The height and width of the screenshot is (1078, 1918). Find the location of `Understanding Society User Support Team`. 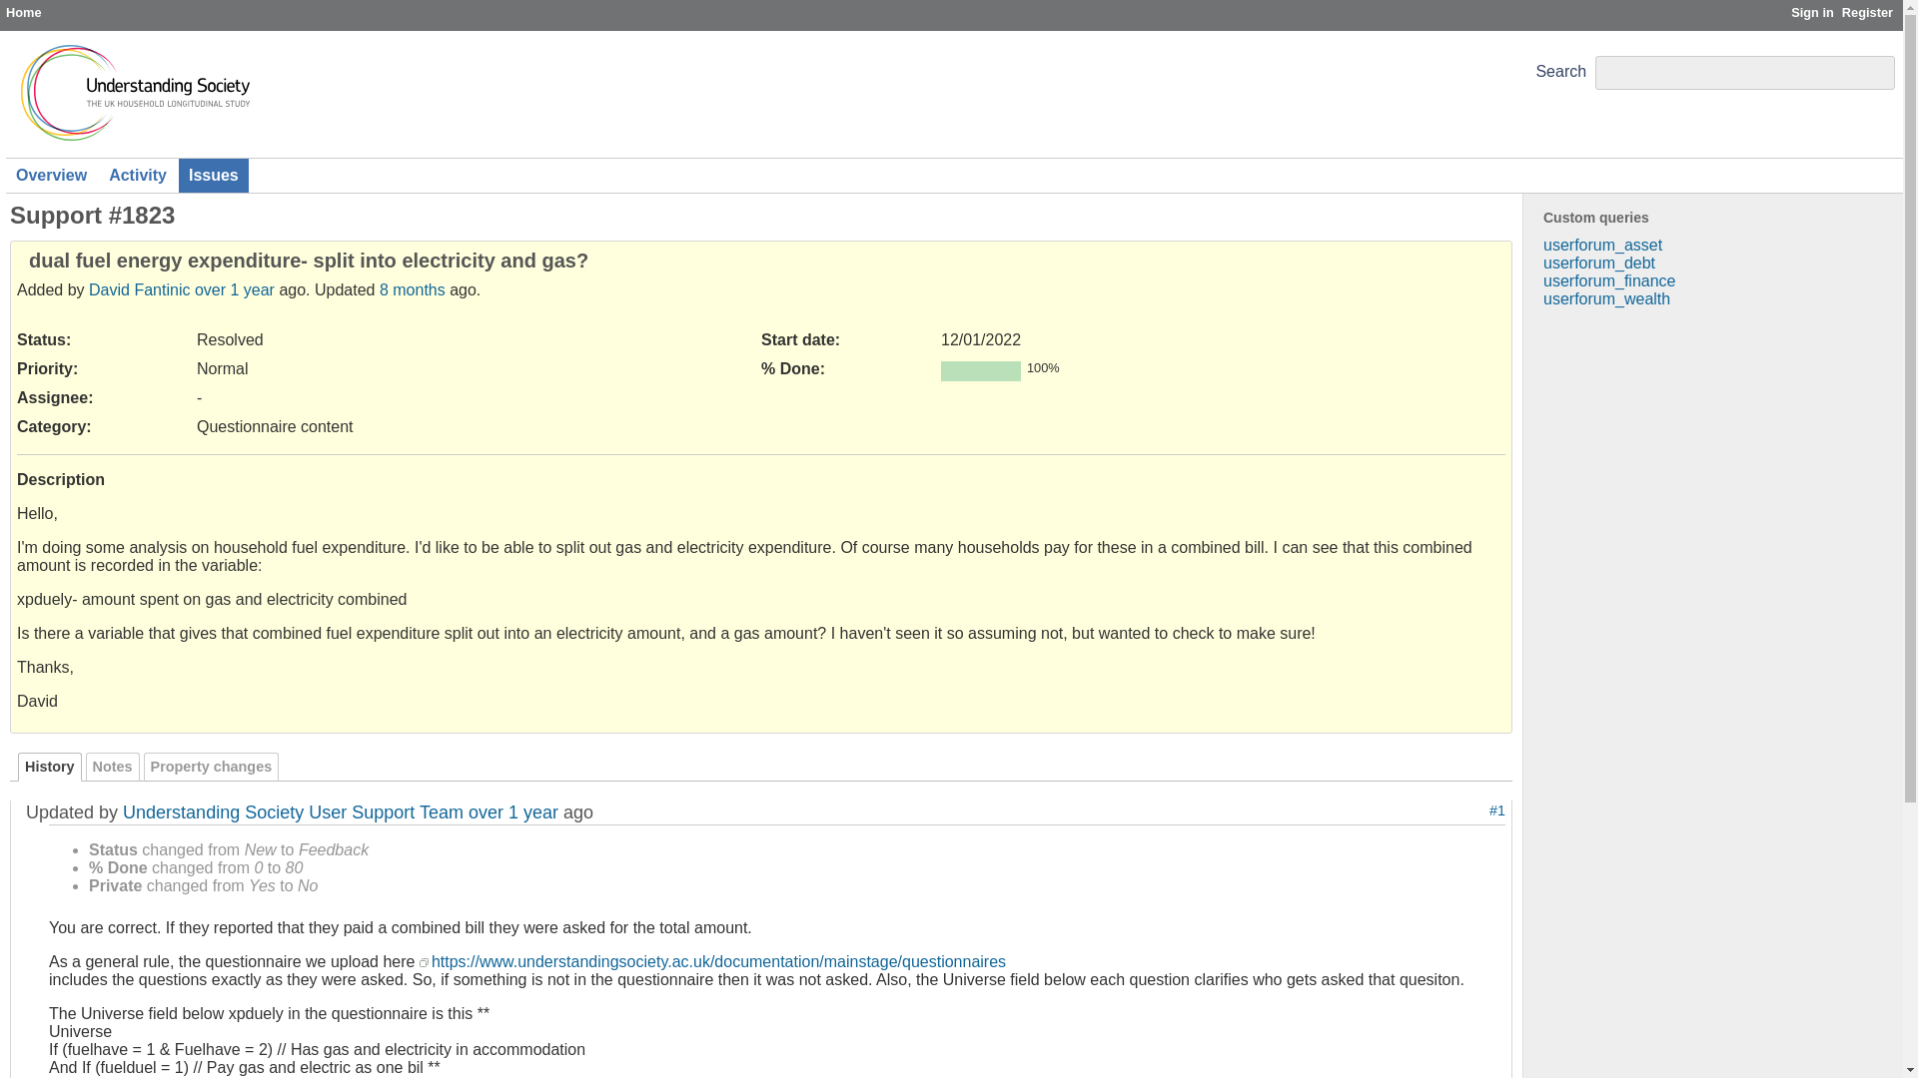

Understanding Society User Support Team is located at coordinates (293, 812).